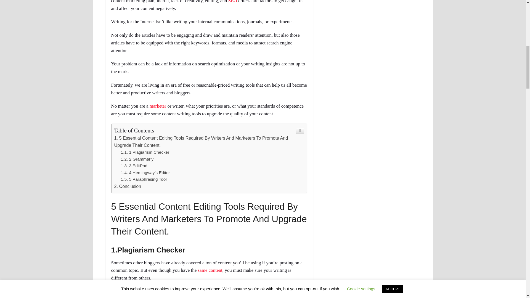  What do you see at coordinates (134, 166) in the screenshot?
I see `3.EditPad ` at bounding box center [134, 166].